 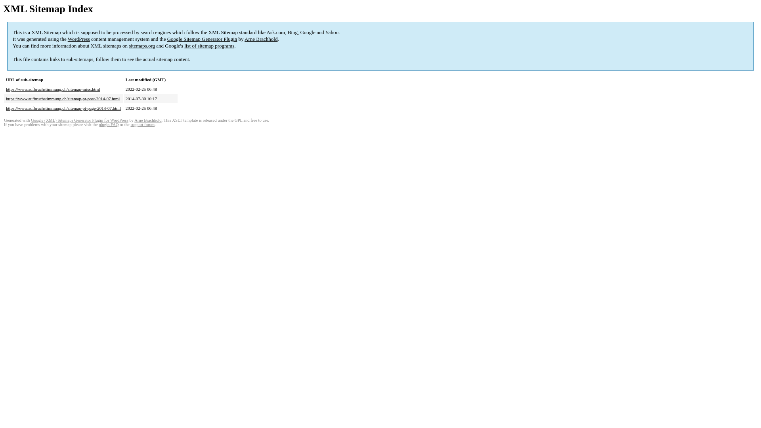 What do you see at coordinates (148, 120) in the screenshot?
I see `Arne Brachhold` at bounding box center [148, 120].